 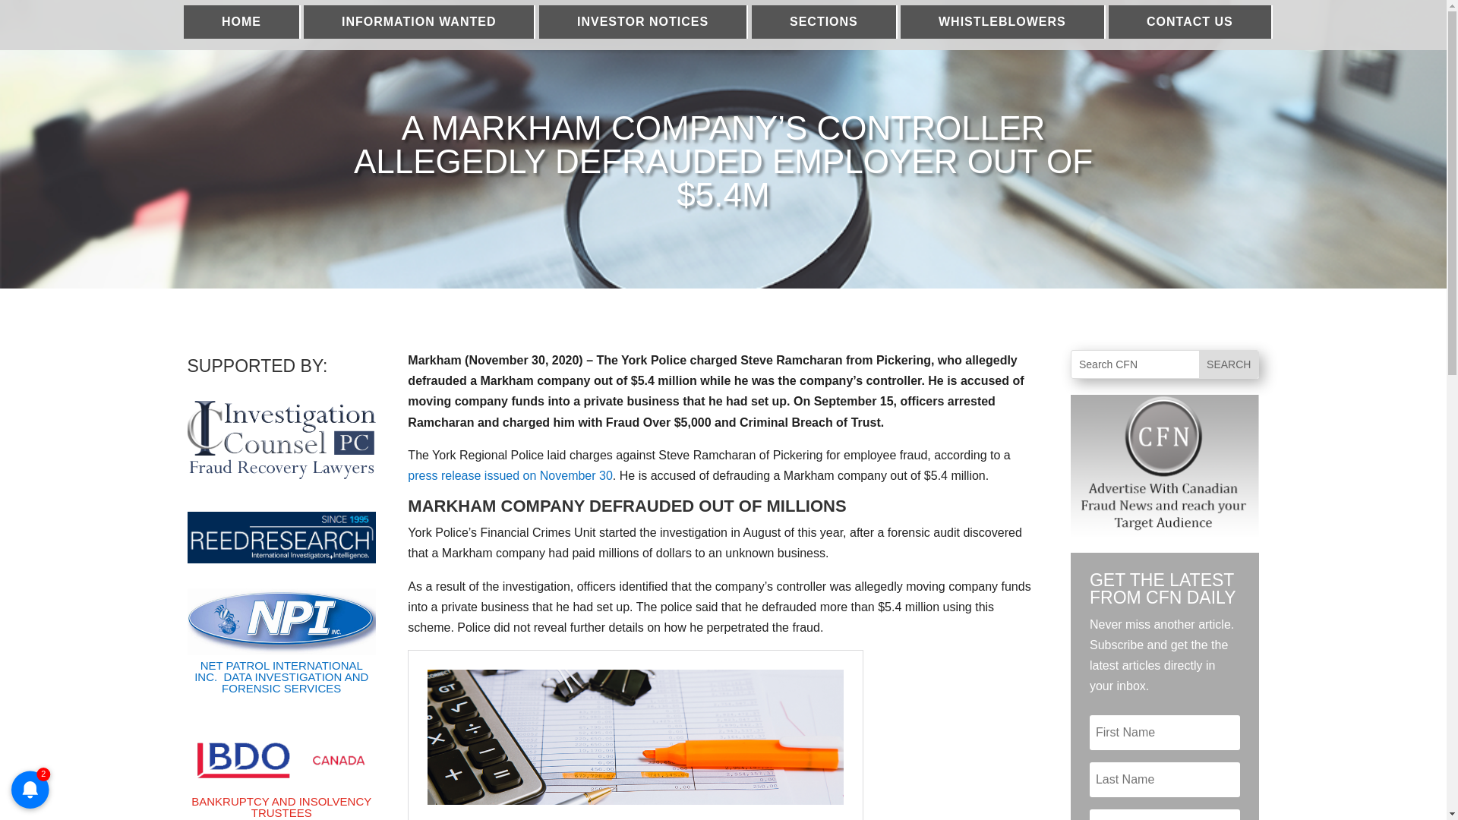 I want to click on bdo, so click(x=281, y=761).